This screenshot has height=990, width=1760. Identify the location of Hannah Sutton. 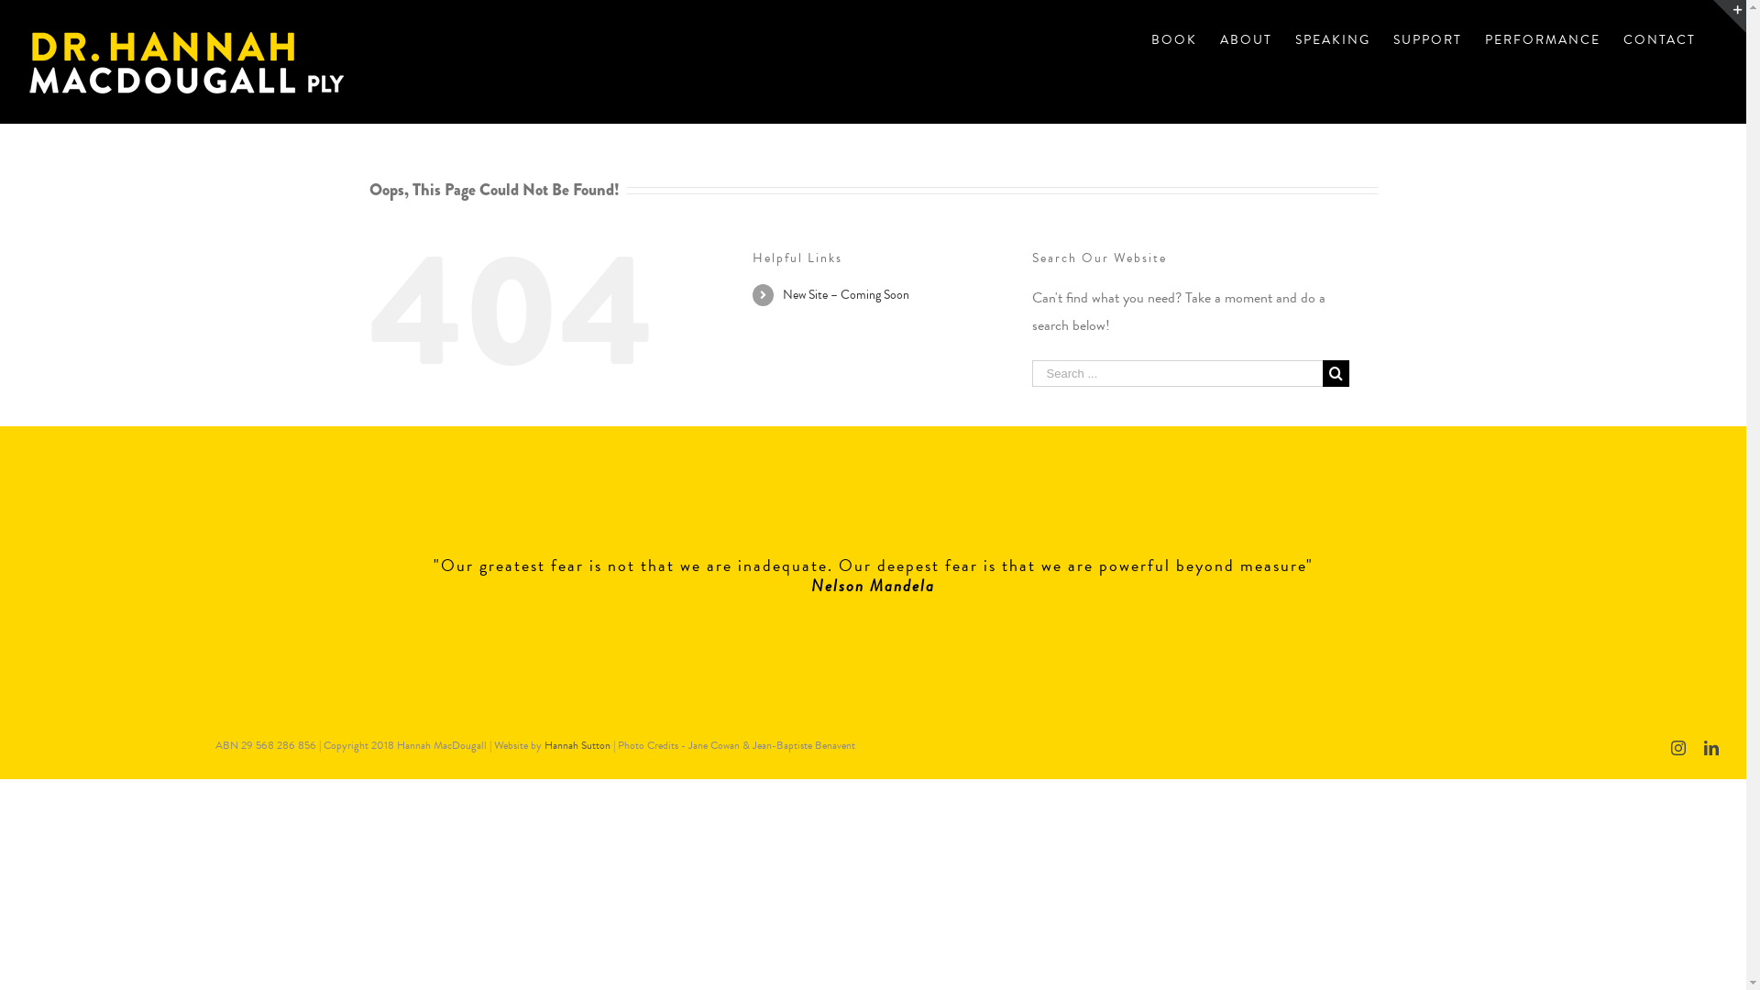
(577, 745).